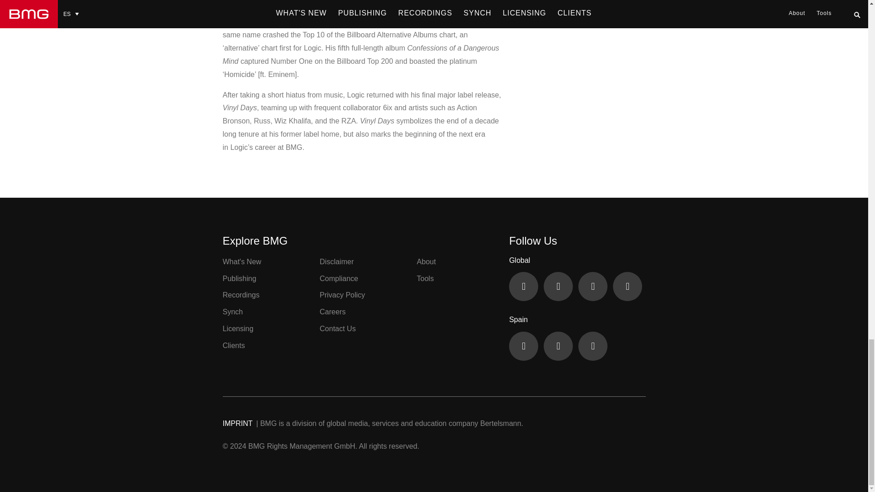 The image size is (875, 492). I want to click on Synch, so click(232, 312).